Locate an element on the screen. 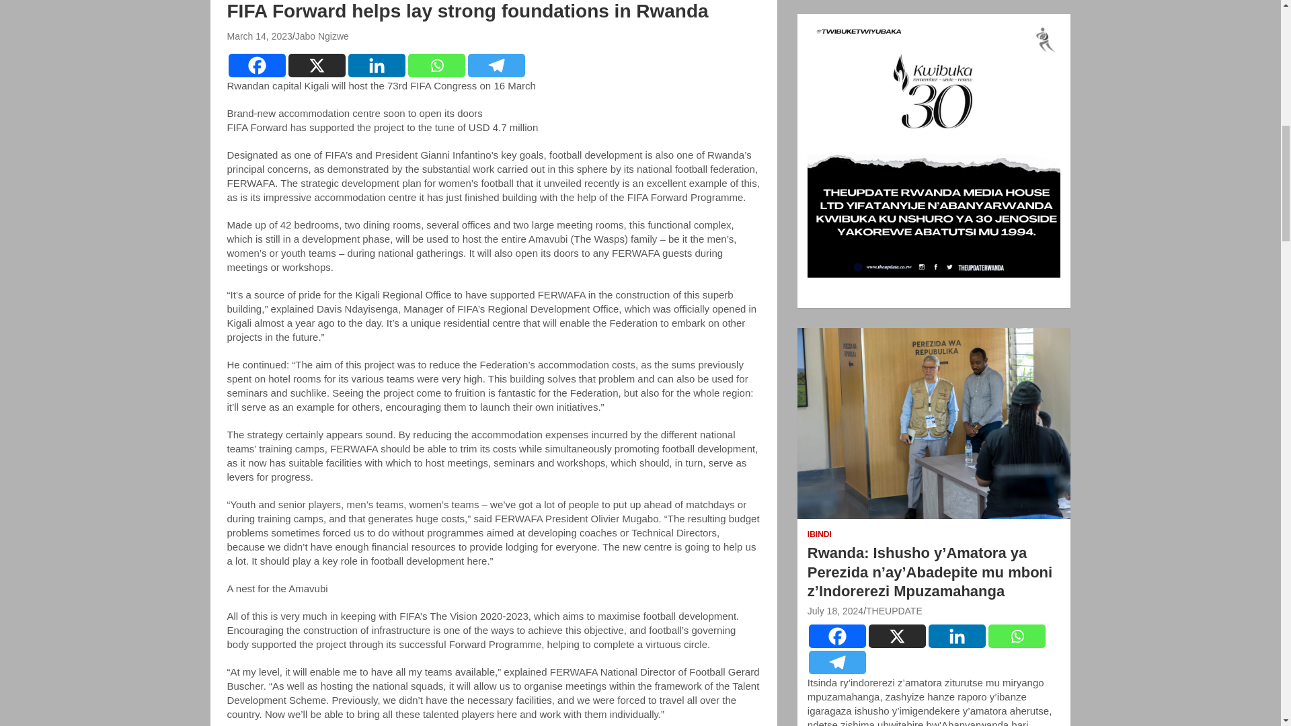  FIFA Forward helps lay strong foundations in Rwanda is located at coordinates (260, 36).